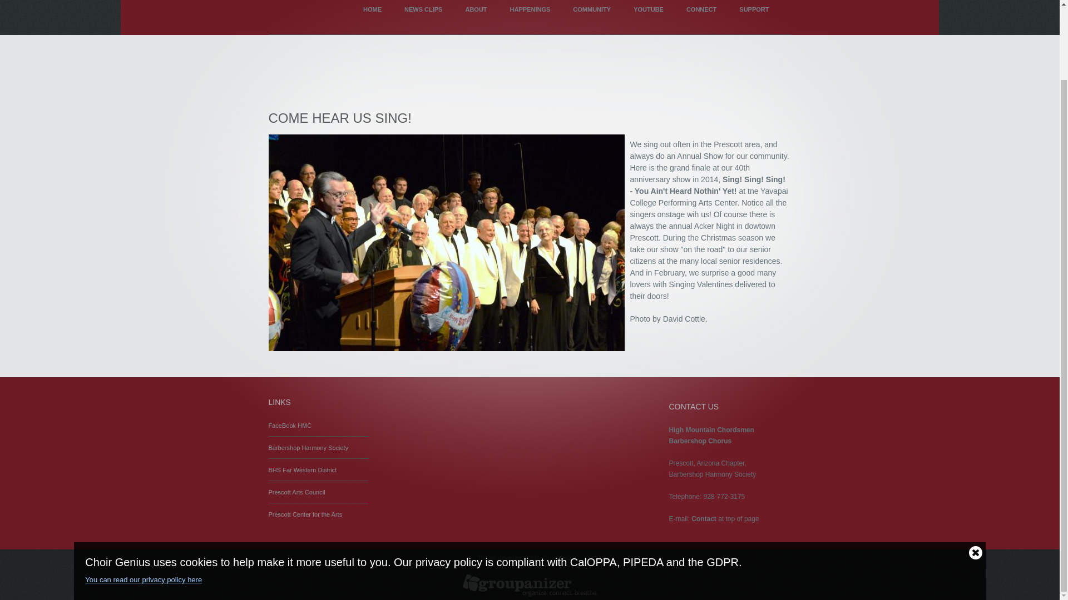  What do you see at coordinates (301, 470) in the screenshot?
I see `BHS Far Western District` at bounding box center [301, 470].